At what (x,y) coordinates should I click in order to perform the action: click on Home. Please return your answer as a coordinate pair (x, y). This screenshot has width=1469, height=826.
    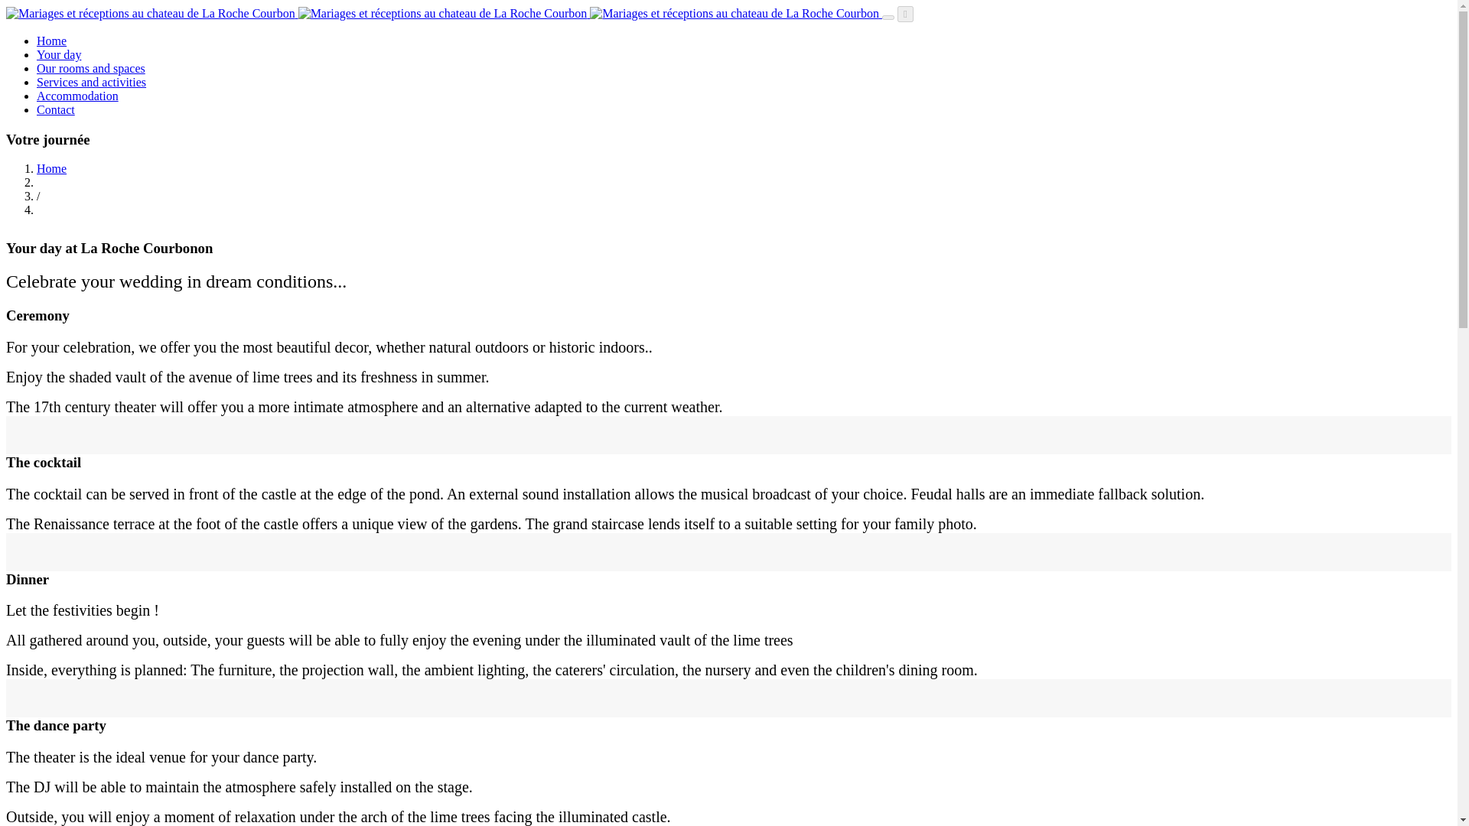
    Looking at the image, I should click on (51, 168).